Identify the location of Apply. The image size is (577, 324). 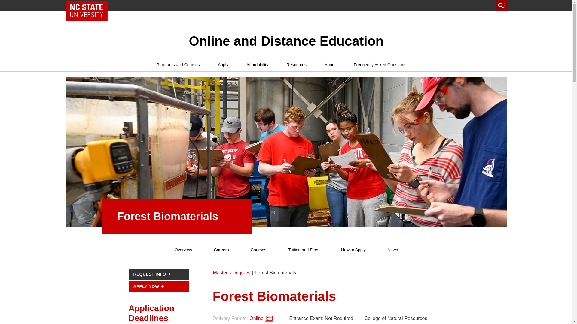
(223, 65).